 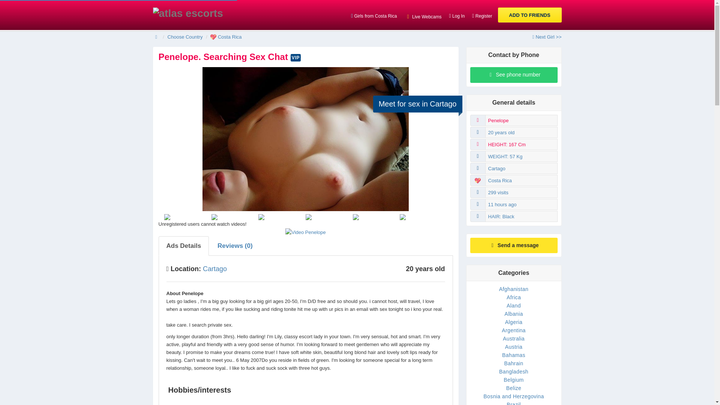 What do you see at coordinates (529, 15) in the screenshot?
I see `ADD TO FRIENDS` at bounding box center [529, 15].